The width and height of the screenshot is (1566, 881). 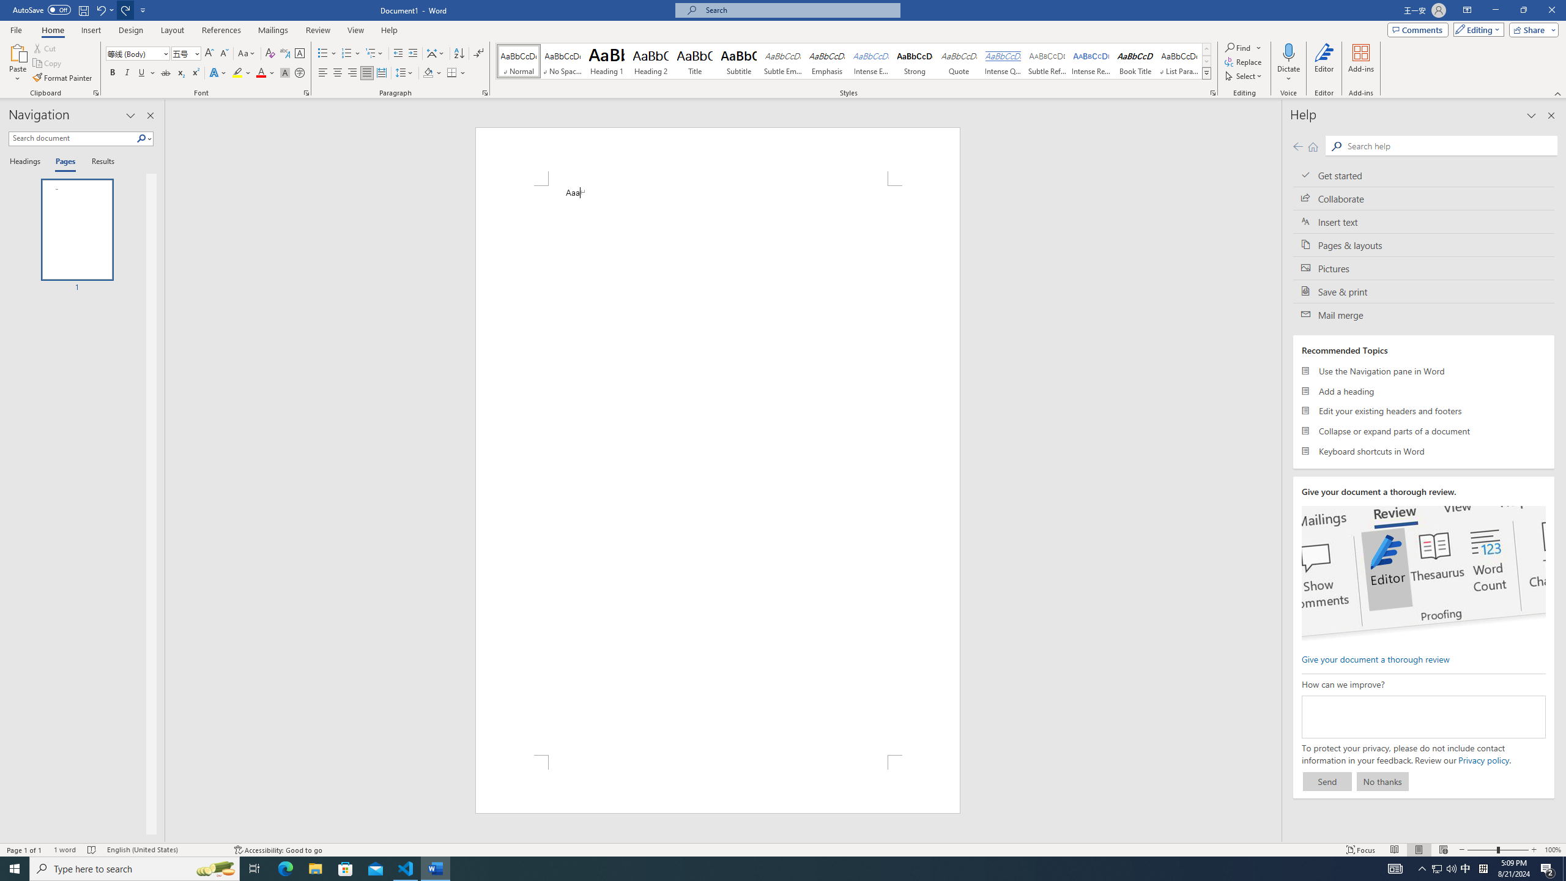 What do you see at coordinates (64, 162) in the screenshot?
I see `Pages` at bounding box center [64, 162].